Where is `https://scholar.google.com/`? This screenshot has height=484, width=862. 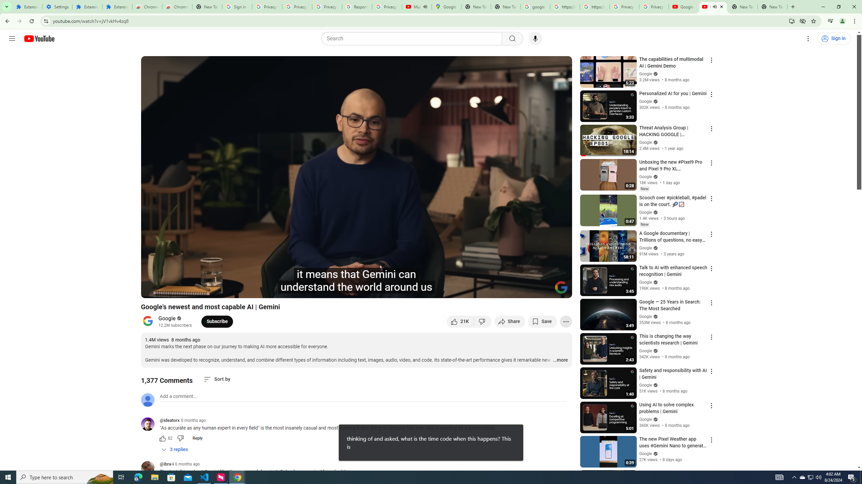
https://scholar.google.com/ is located at coordinates (595, 7).